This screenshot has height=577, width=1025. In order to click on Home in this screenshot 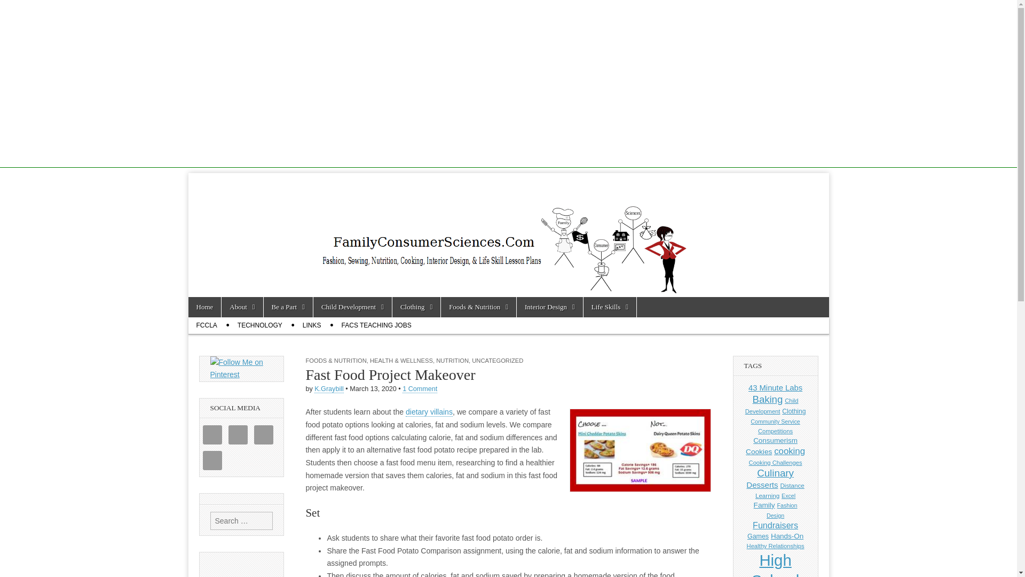, I will do `click(204, 307)`.